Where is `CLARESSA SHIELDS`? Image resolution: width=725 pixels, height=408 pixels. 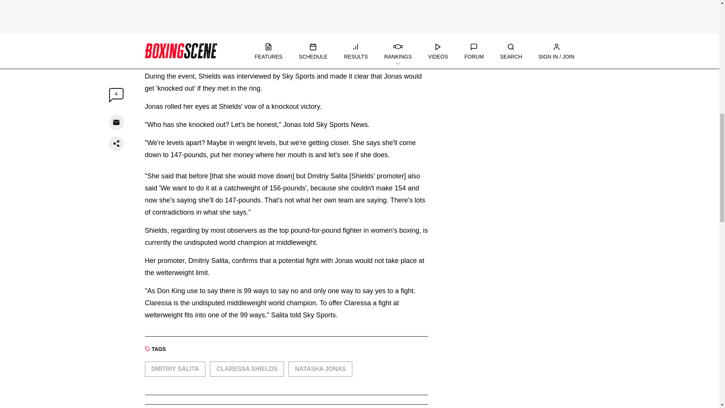 CLARESSA SHIELDS is located at coordinates (247, 369).